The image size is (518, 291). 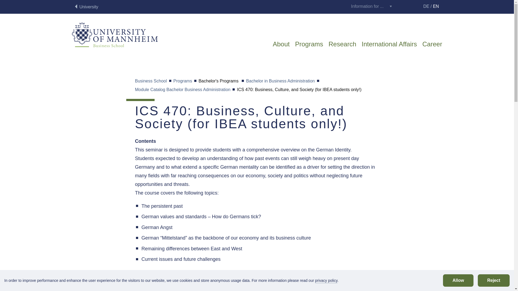 I want to click on DE, so click(x=426, y=6).